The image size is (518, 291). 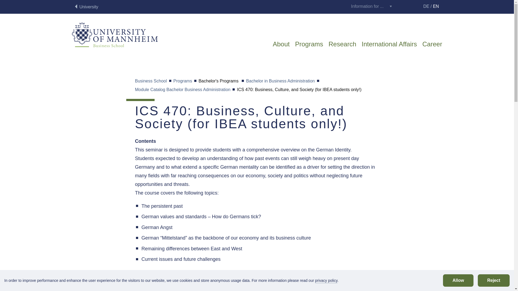 I want to click on DE, so click(x=426, y=6).